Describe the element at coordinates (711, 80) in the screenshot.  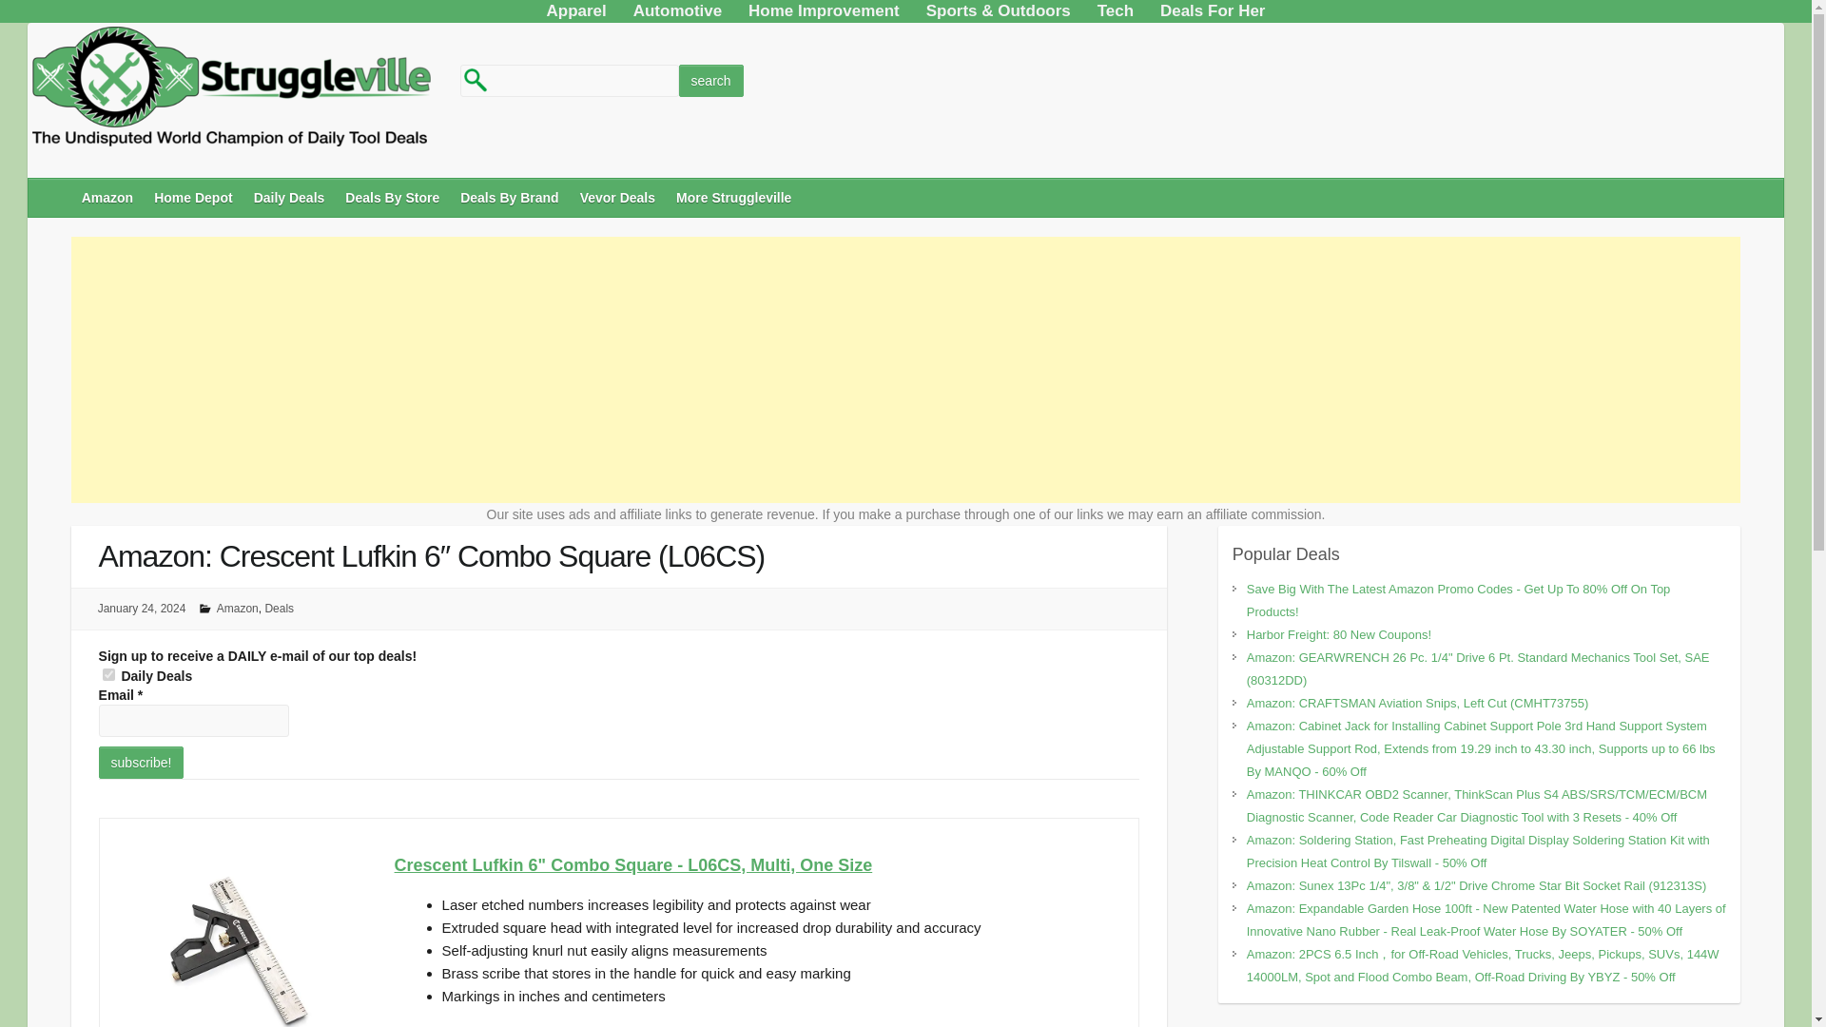
I see `Search` at that location.